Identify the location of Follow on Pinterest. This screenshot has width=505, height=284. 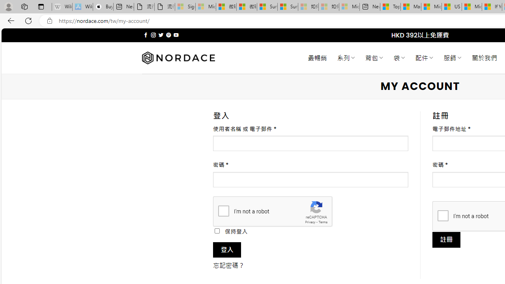
(168, 35).